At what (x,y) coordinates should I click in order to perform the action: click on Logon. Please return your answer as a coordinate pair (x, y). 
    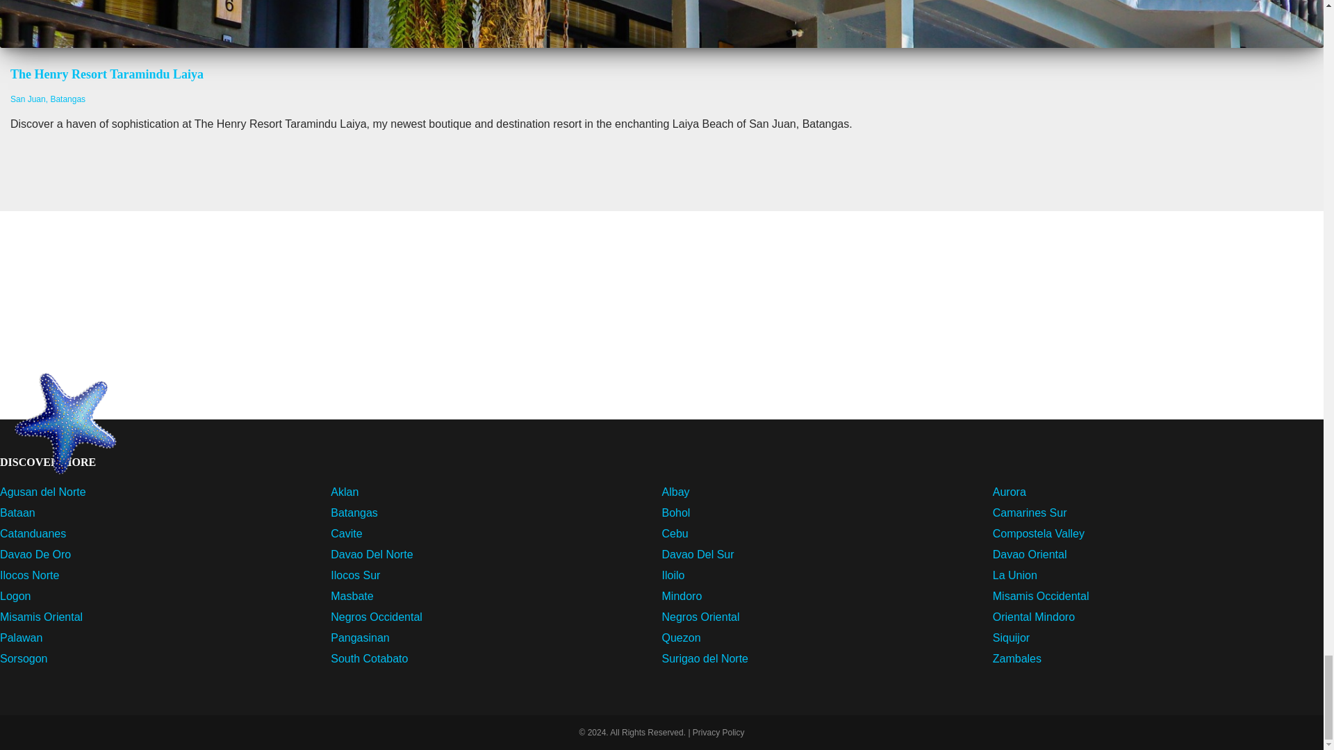
    Looking at the image, I should click on (15, 596).